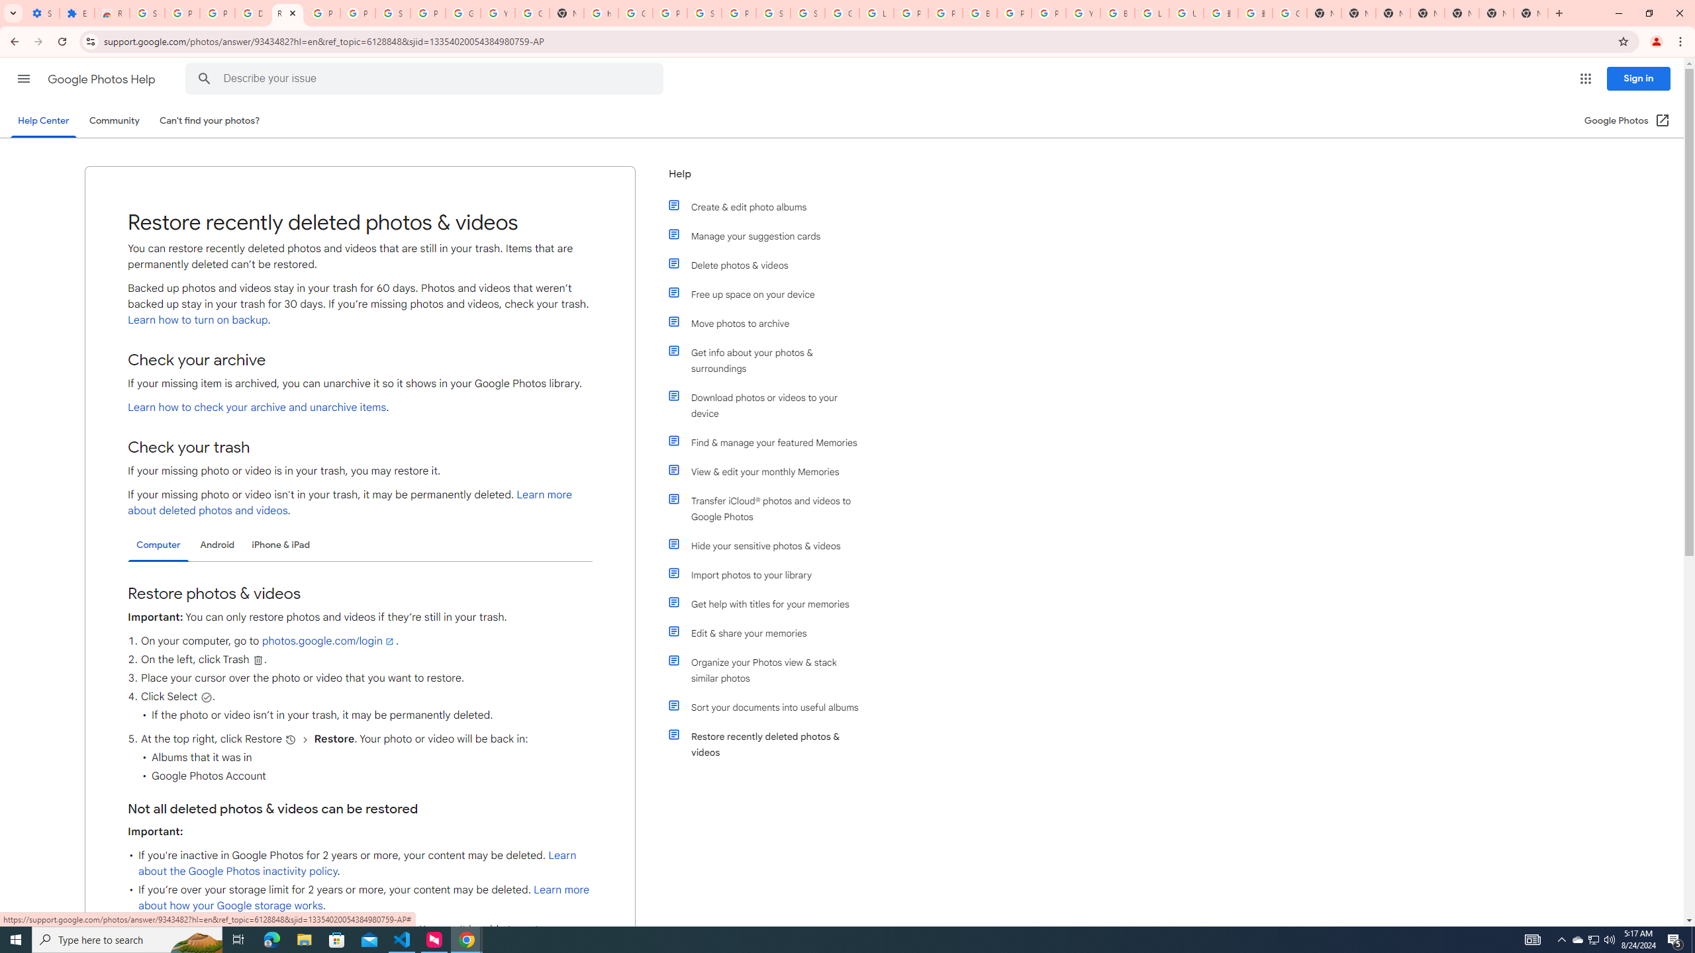 The width and height of the screenshot is (1695, 953). What do you see at coordinates (1559, 13) in the screenshot?
I see `New Tab` at bounding box center [1559, 13].